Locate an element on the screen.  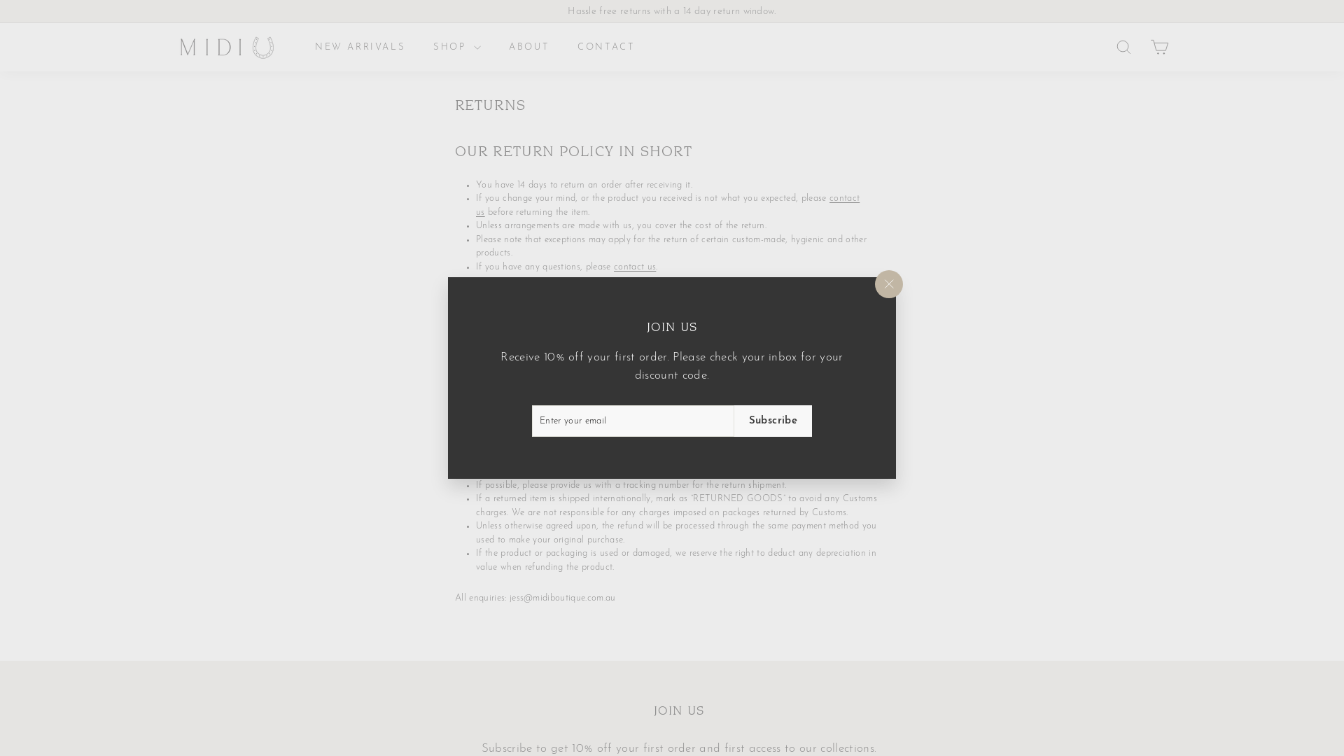
CONTACT is located at coordinates (606, 48).